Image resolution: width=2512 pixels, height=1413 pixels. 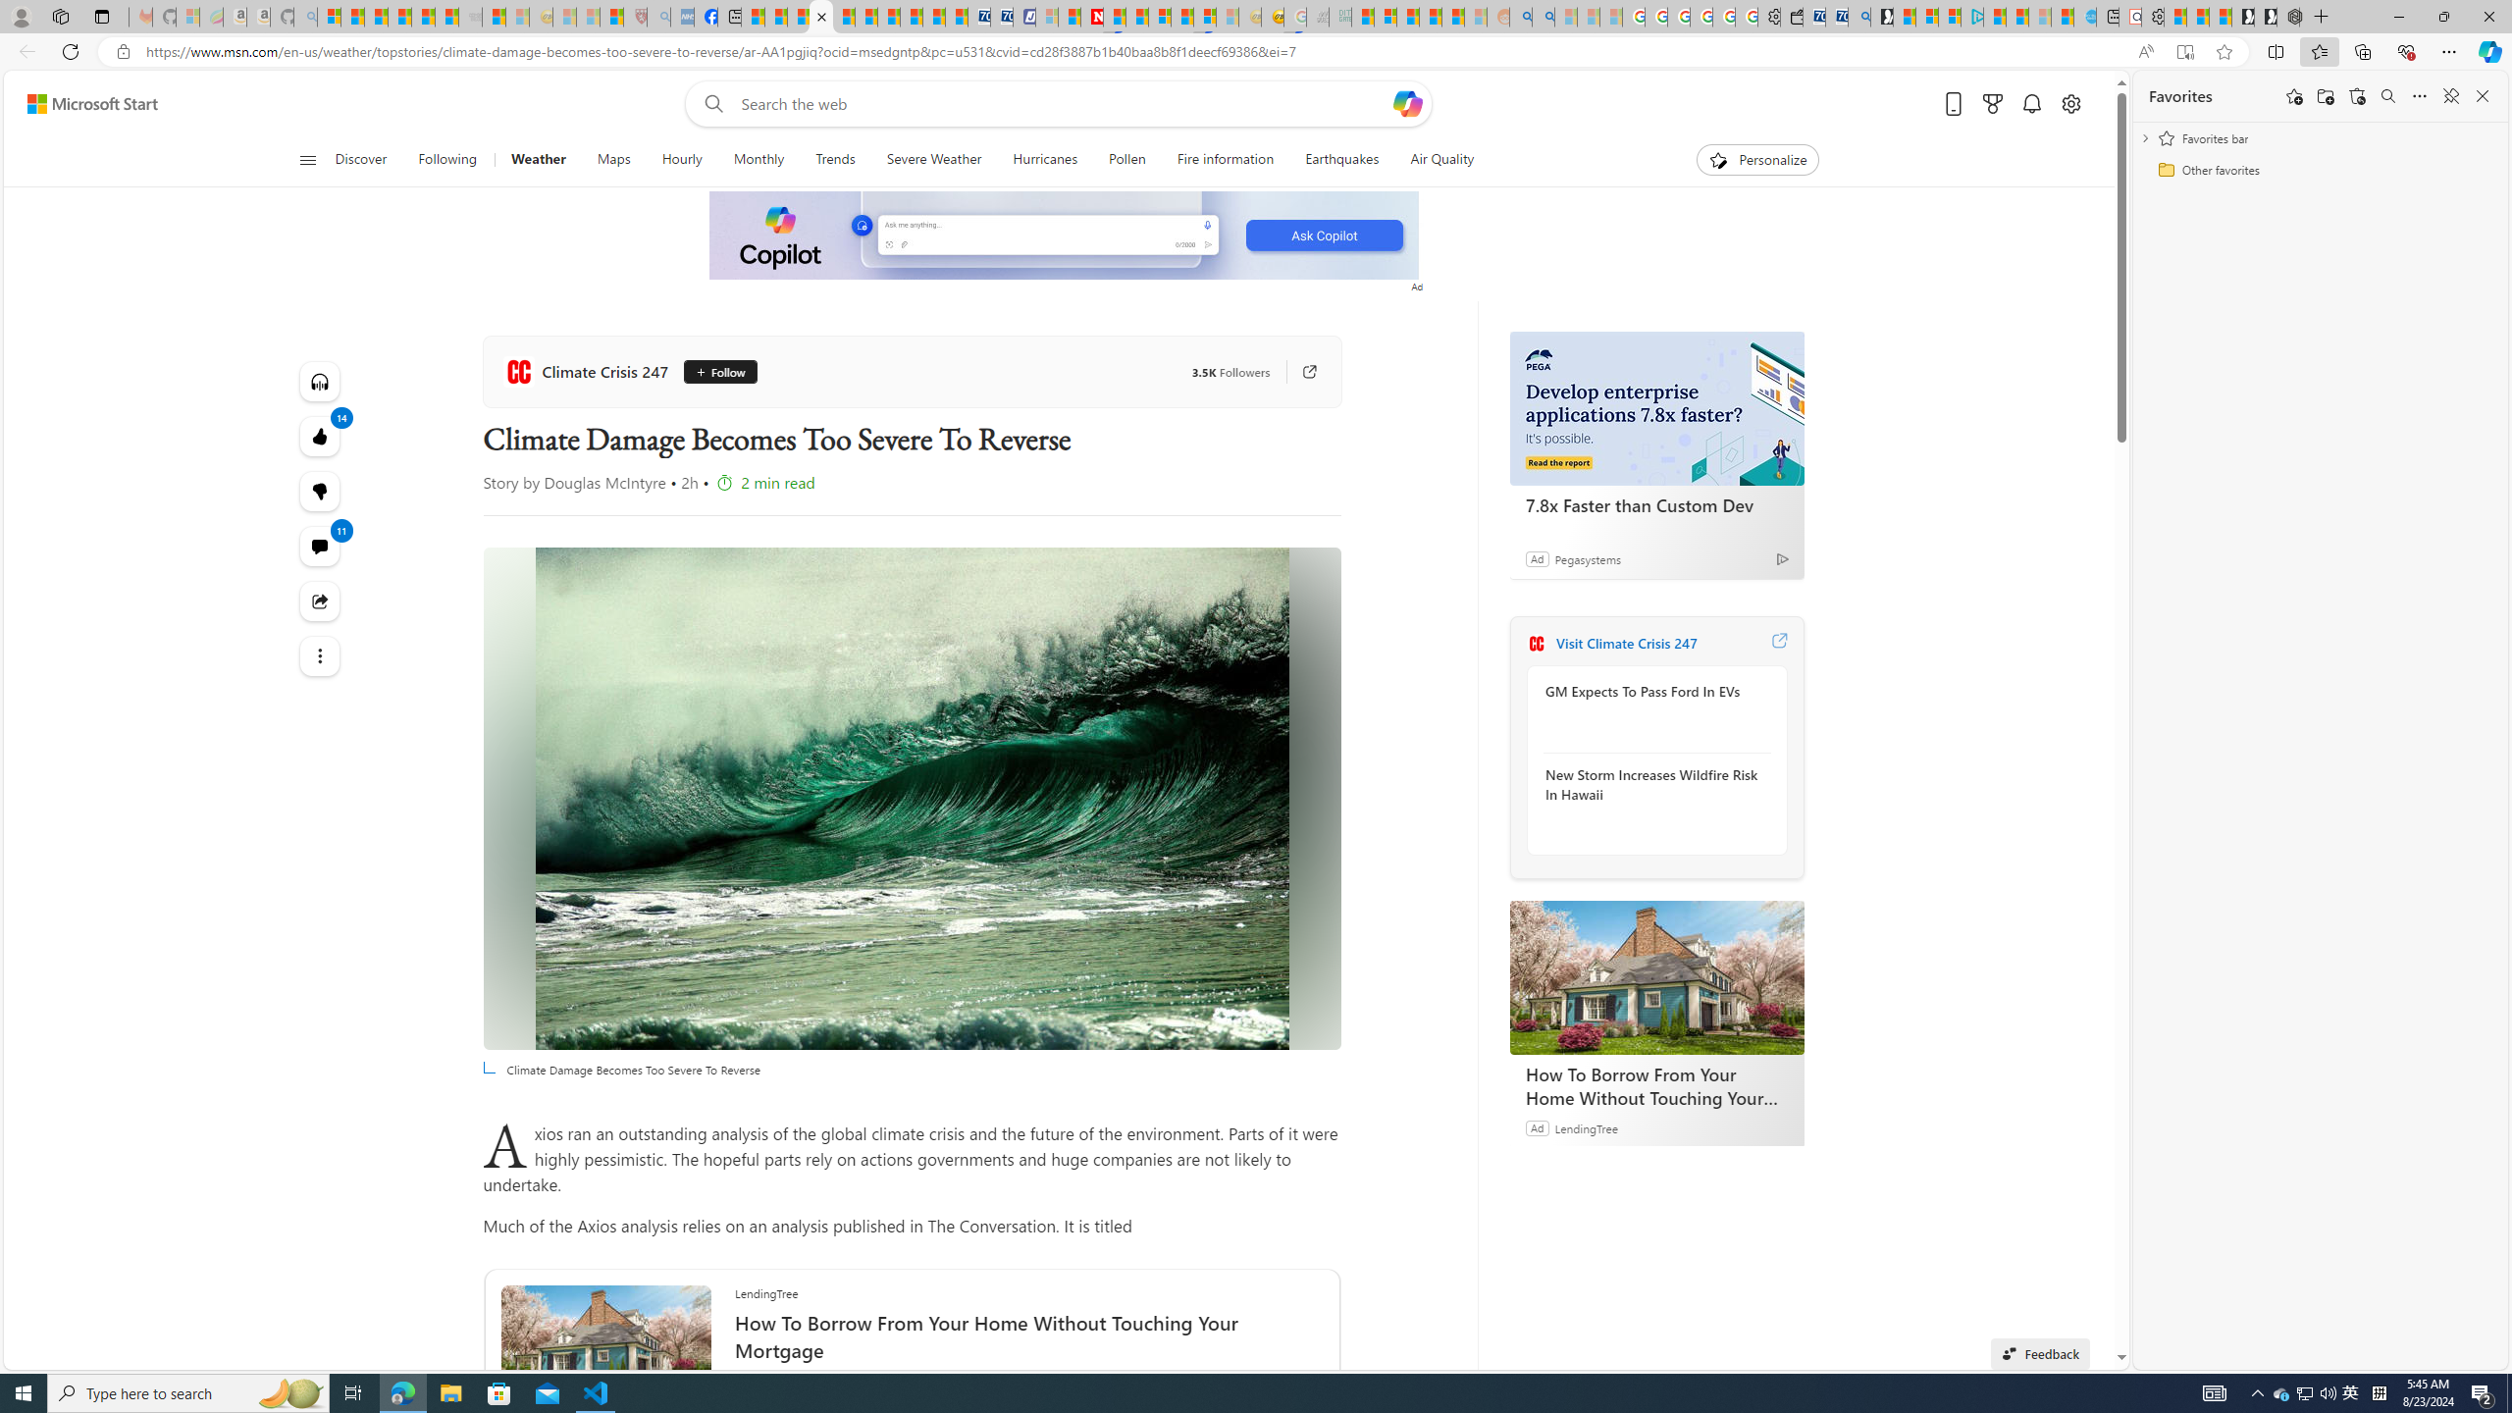 I want to click on Local - MSN, so click(x=612, y=17).